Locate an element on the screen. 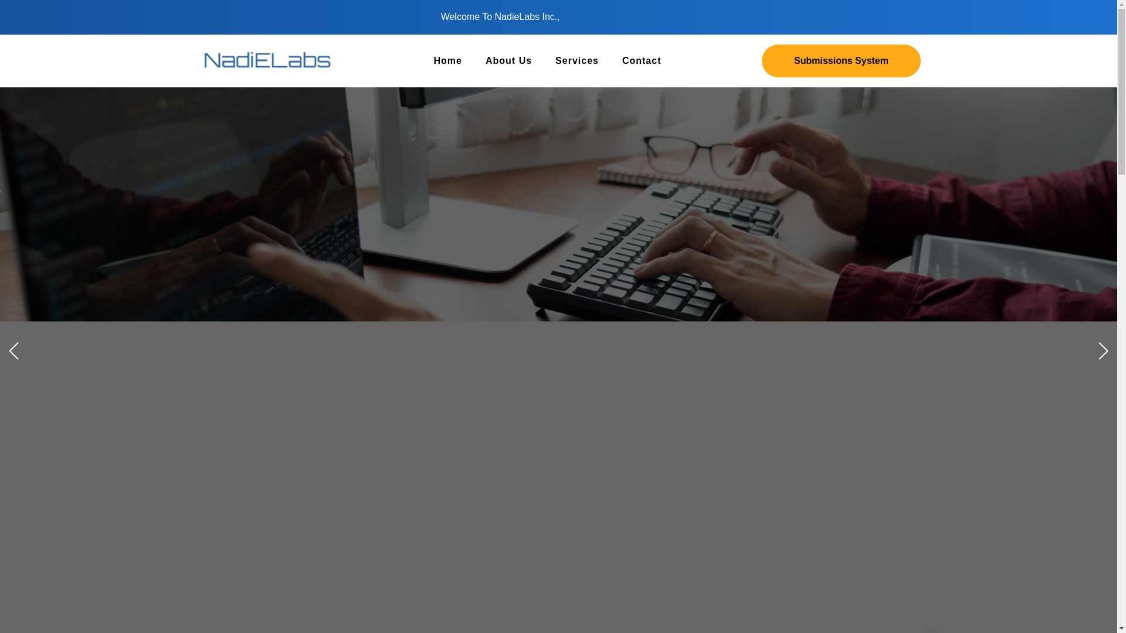 The height and width of the screenshot is (633, 1126). Submissions System is located at coordinates (841, 60).